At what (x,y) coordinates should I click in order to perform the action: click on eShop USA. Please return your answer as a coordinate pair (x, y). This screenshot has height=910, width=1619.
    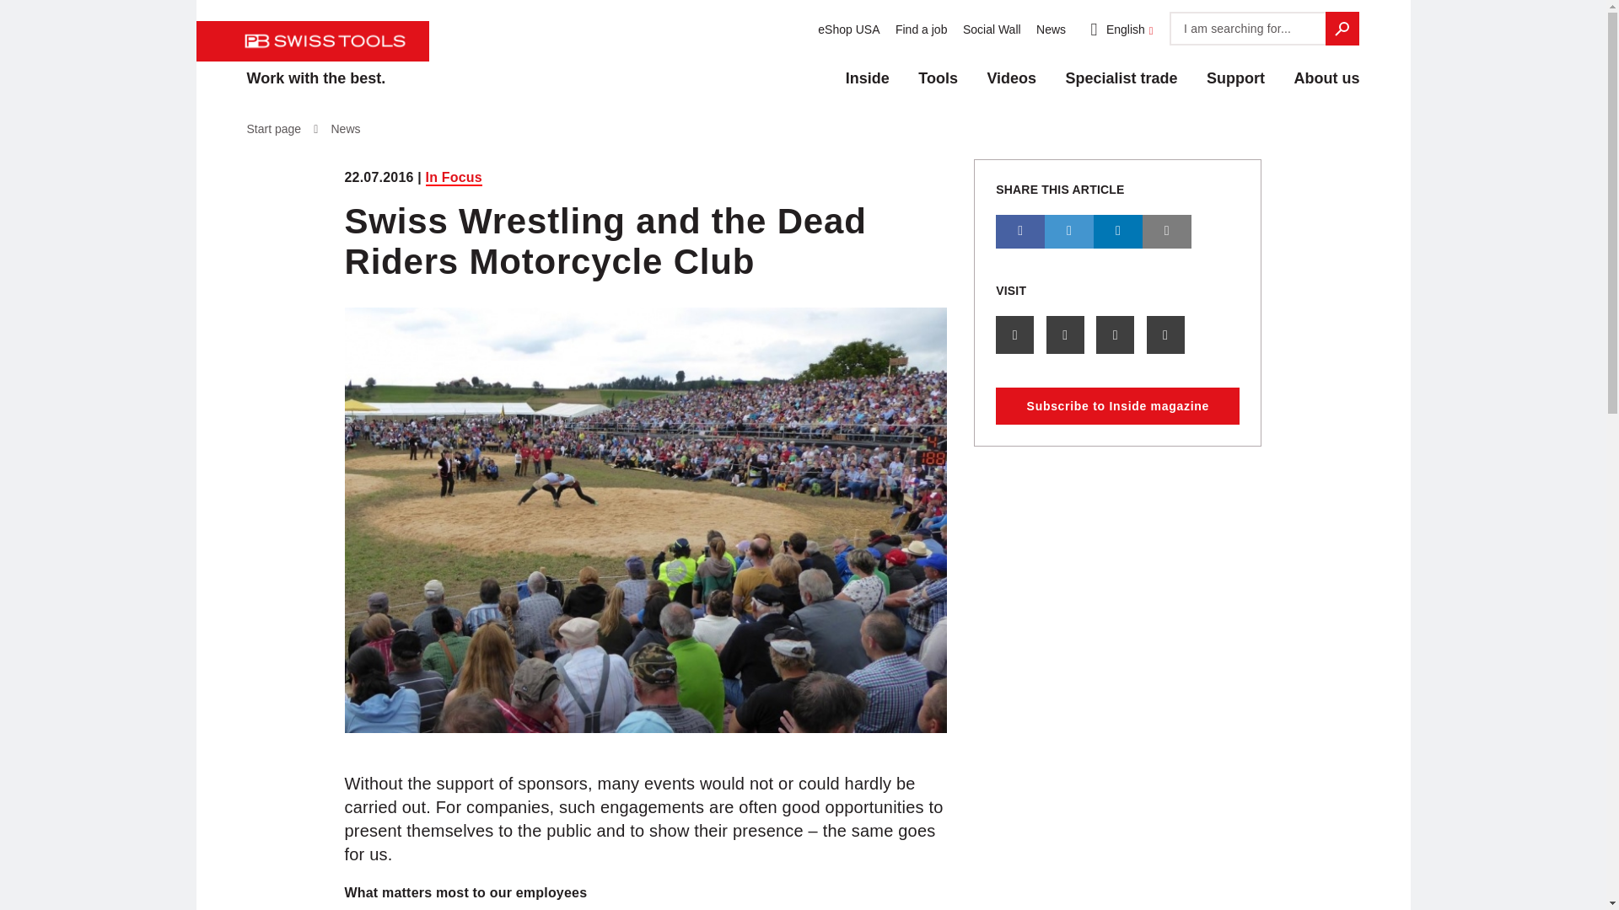
    Looking at the image, I should click on (845, 29).